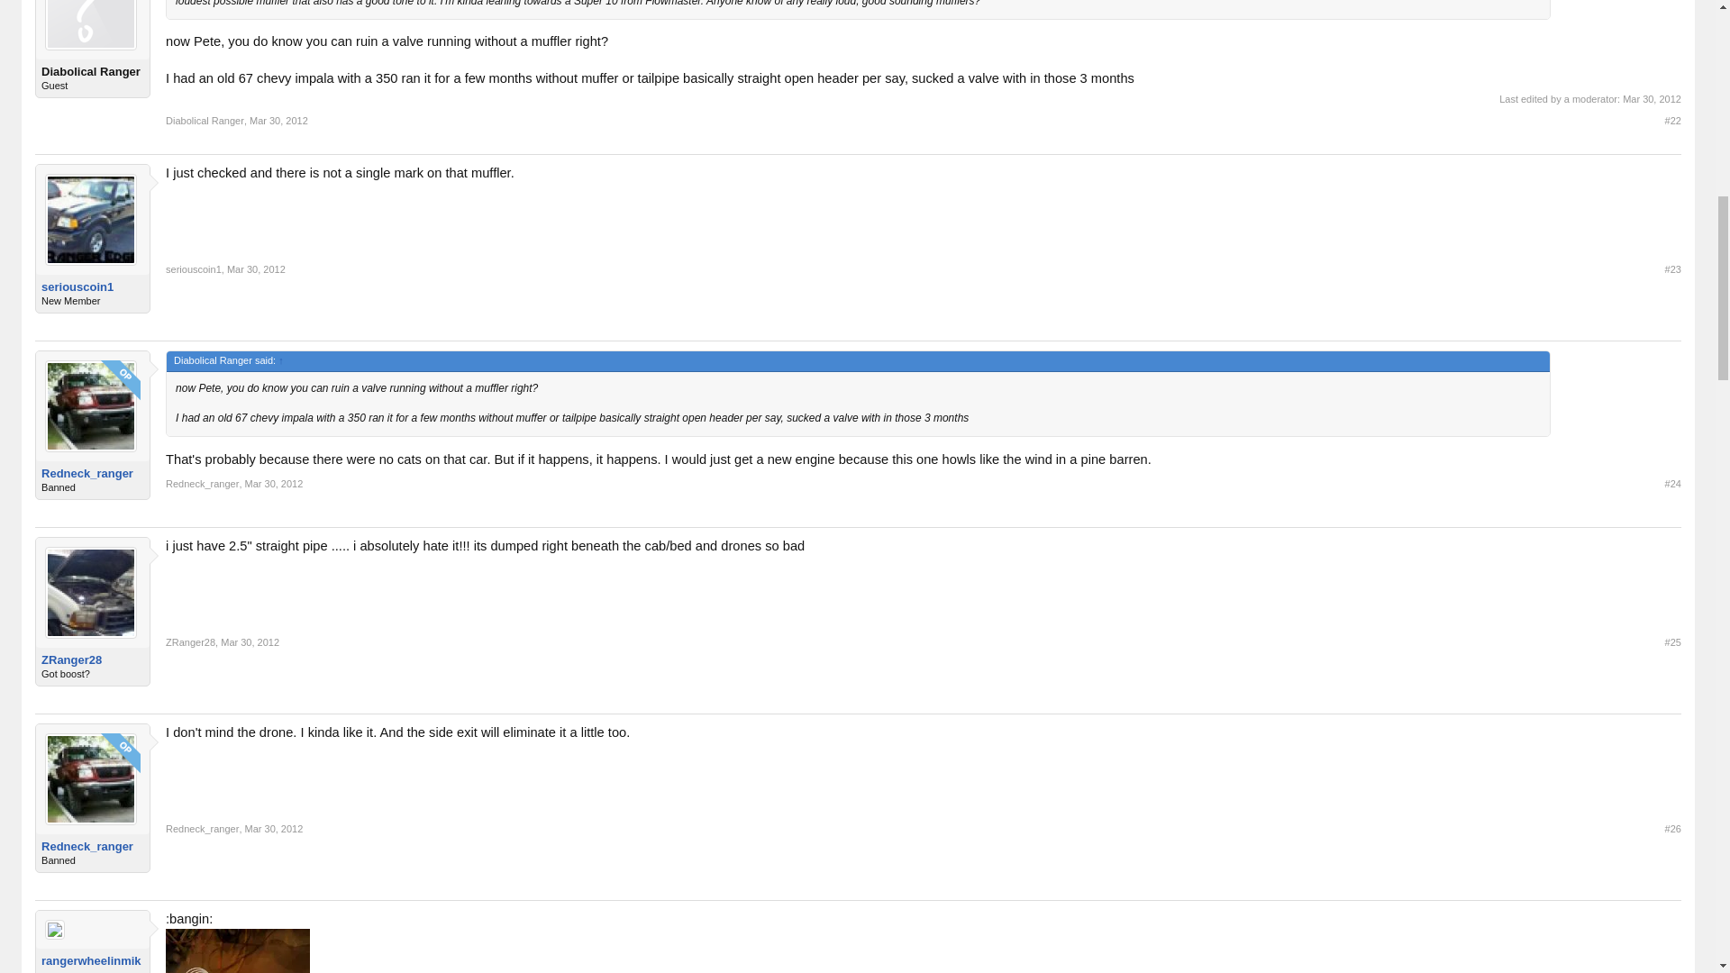  What do you see at coordinates (278, 121) in the screenshot?
I see `Mar 30, 2012` at bounding box center [278, 121].